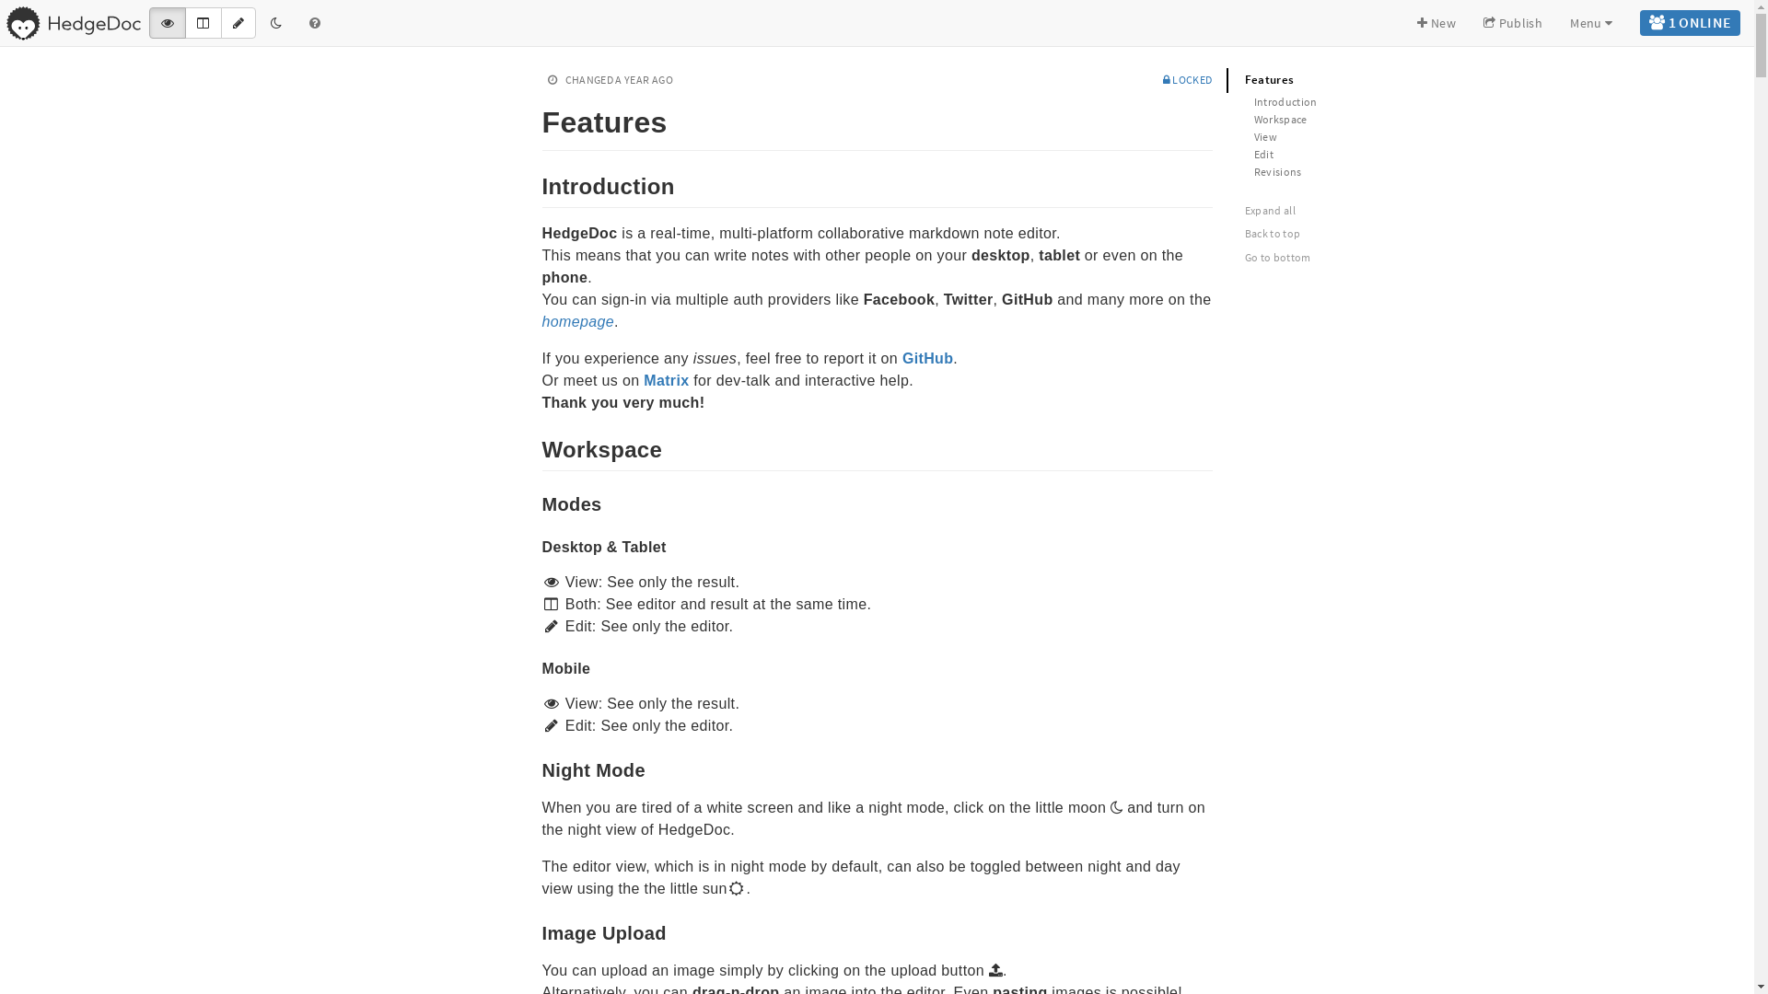 This screenshot has width=1768, height=994. Describe the element at coordinates (532, 119) in the screenshot. I see `Features` at that location.